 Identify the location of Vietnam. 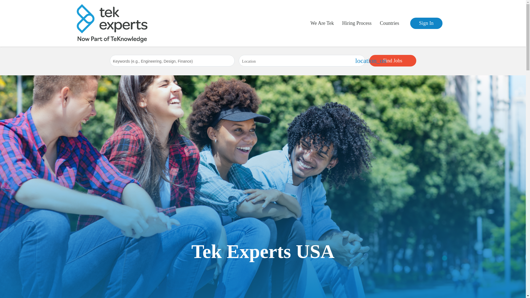
(409, 52).